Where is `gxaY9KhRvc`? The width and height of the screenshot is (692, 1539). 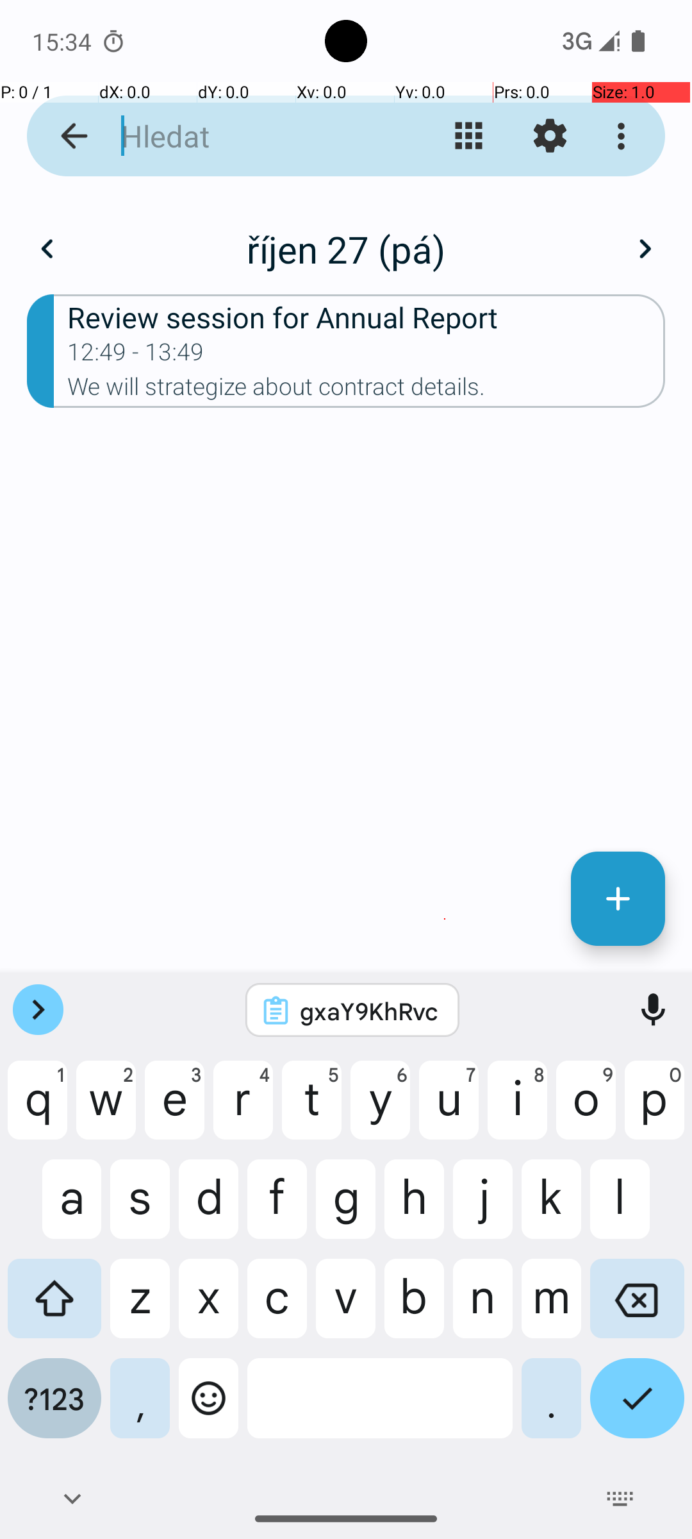 gxaY9KhRvc is located at coordinates (369, 1011).